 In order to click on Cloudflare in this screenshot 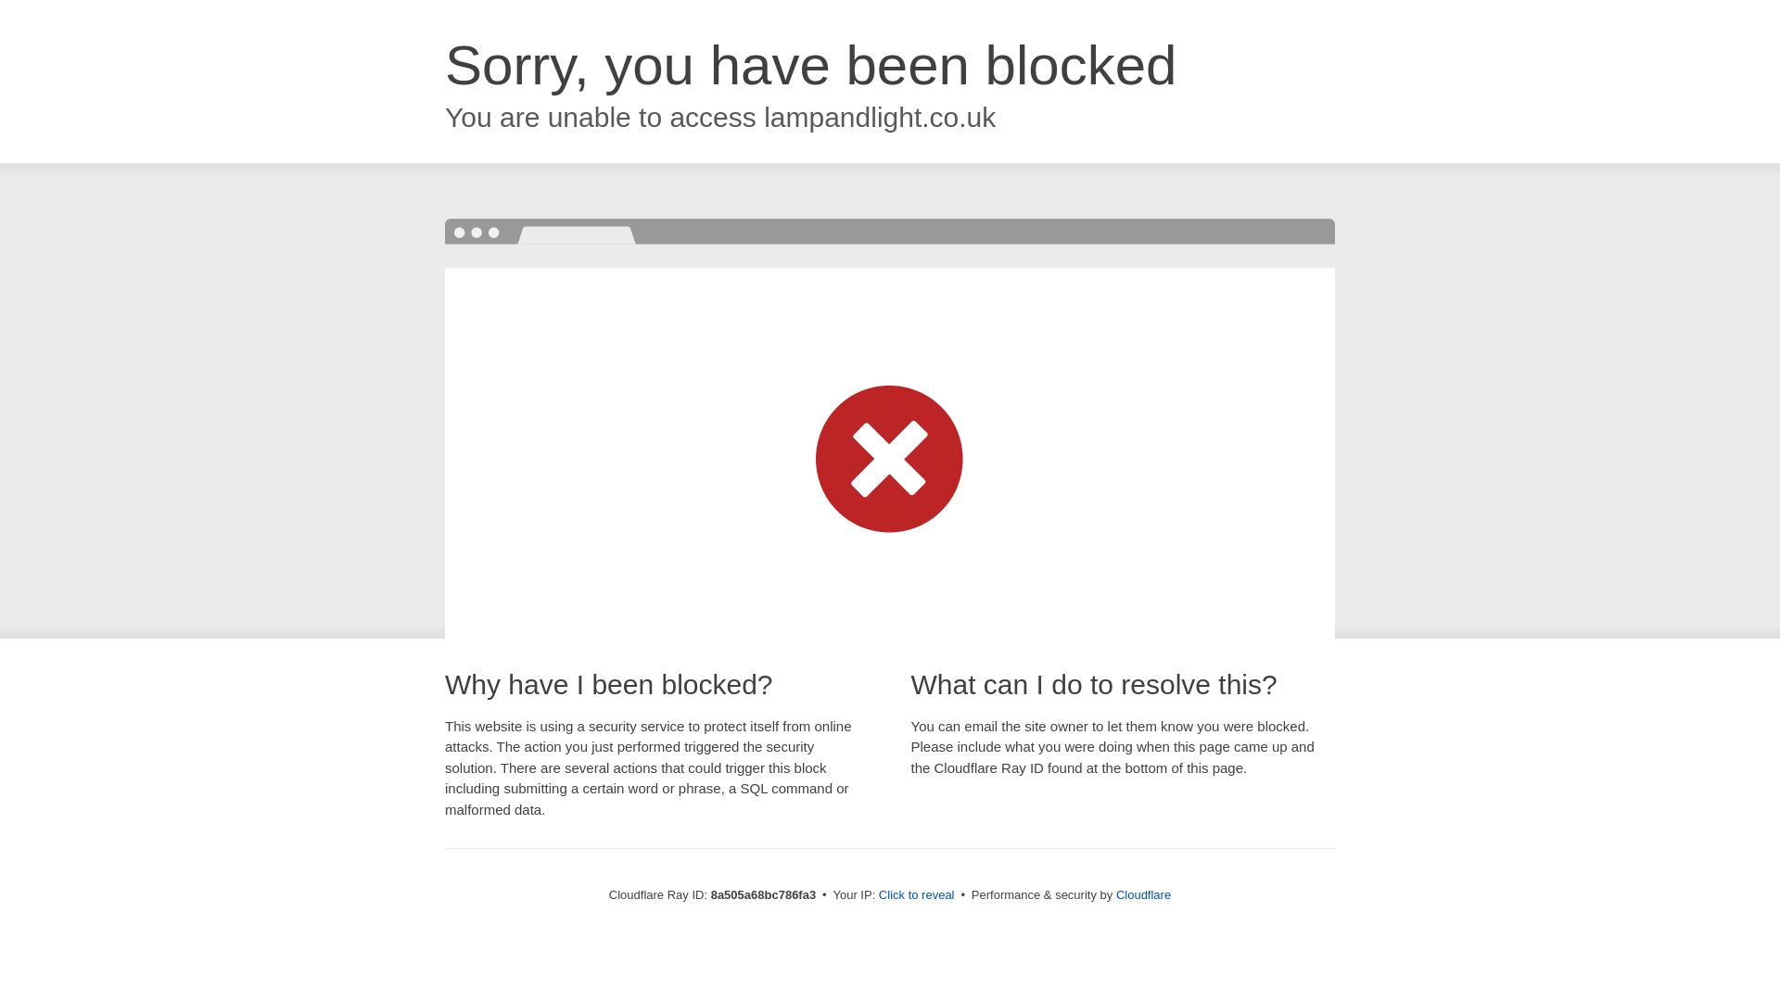, I will do `click(1143, 894)`.